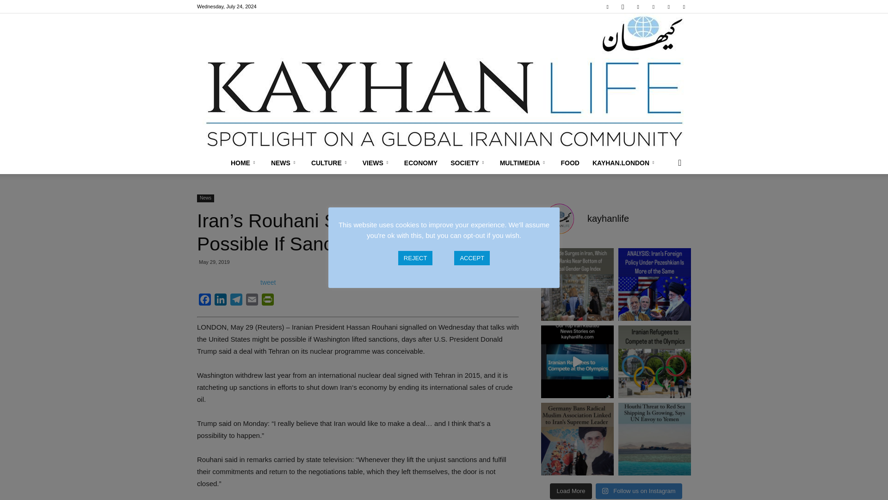 The width and height of the screenshot is (888, 500). What do you see at coordinates (653, 6) in the screenshot?
I see `Pinterest` at bounding box center [653, 6].